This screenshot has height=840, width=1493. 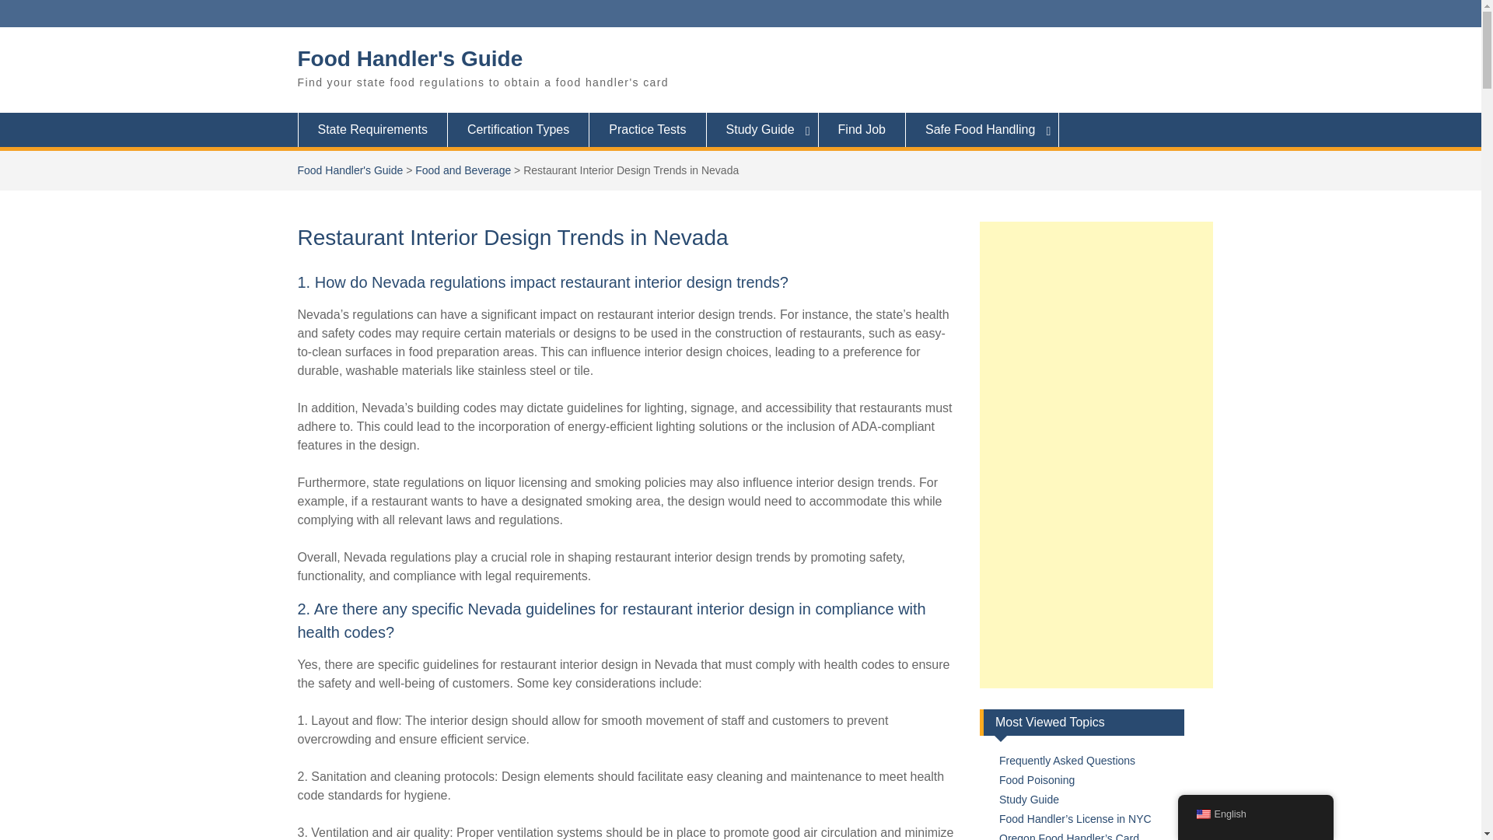 I want to click on Practice Tests, so click(x=648, y=129).